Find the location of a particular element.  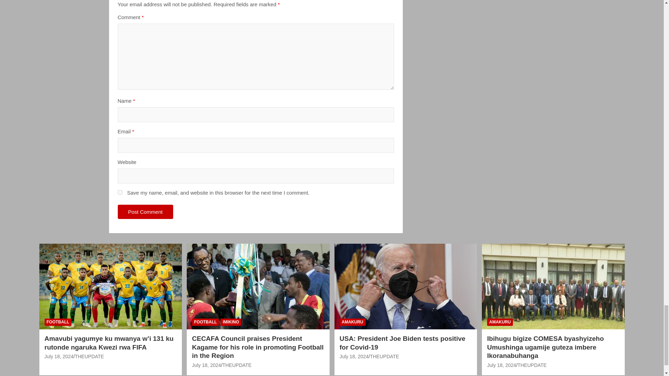

Post Comment is located at coordinates (145, 212).